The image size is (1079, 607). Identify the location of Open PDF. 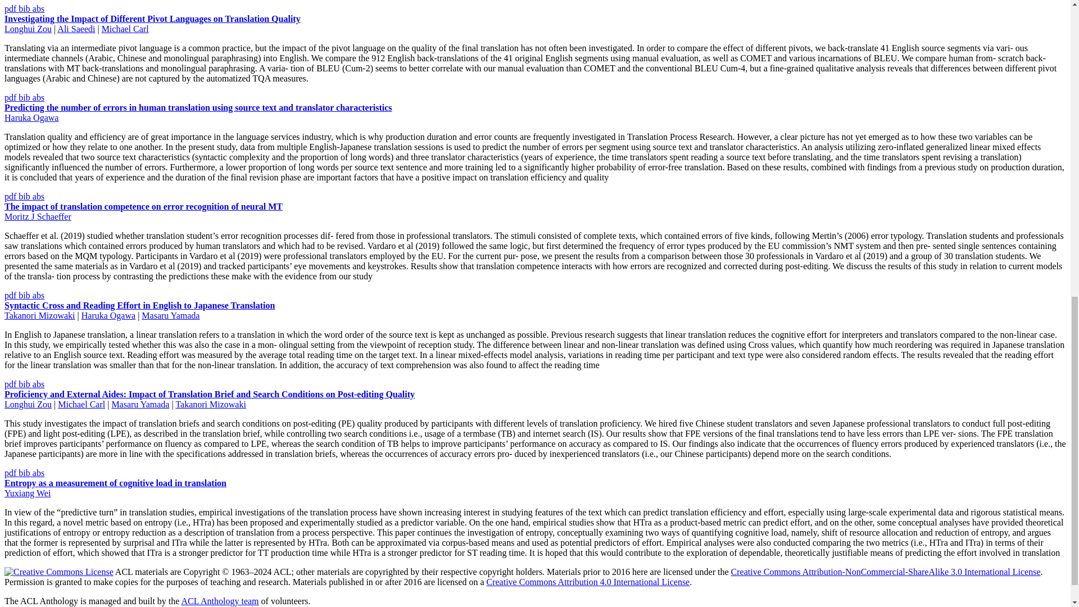
(11, 8).